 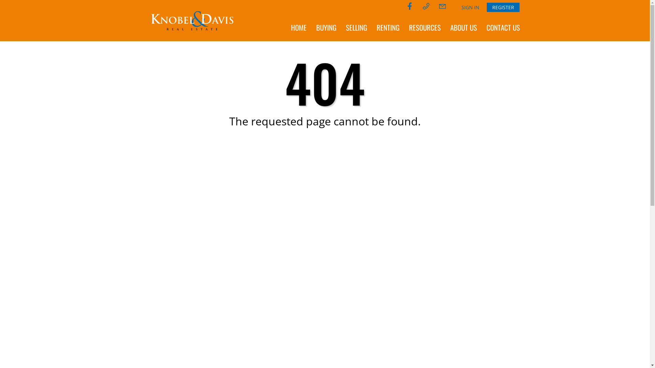 I want to click on RENTING, so click(x=388, y=28).